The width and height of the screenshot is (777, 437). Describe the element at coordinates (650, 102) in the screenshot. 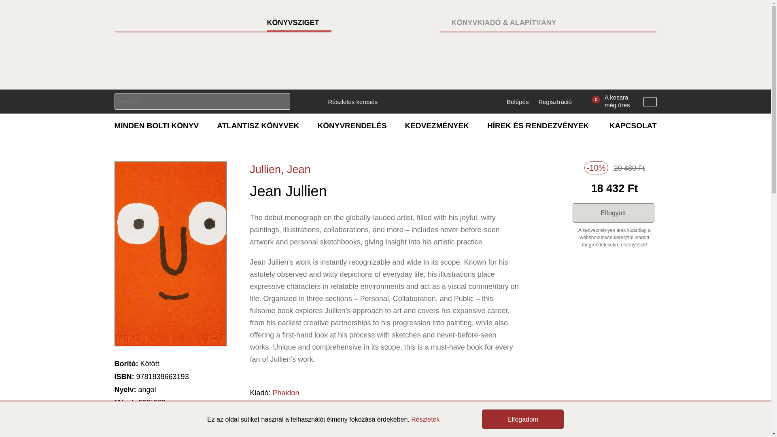

I see `English version` at that location.